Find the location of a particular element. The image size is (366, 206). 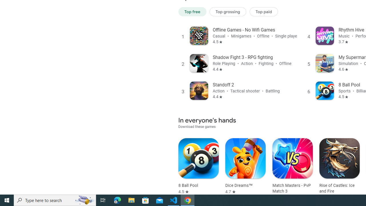

Top grossing is located at coordinates (228, 11).